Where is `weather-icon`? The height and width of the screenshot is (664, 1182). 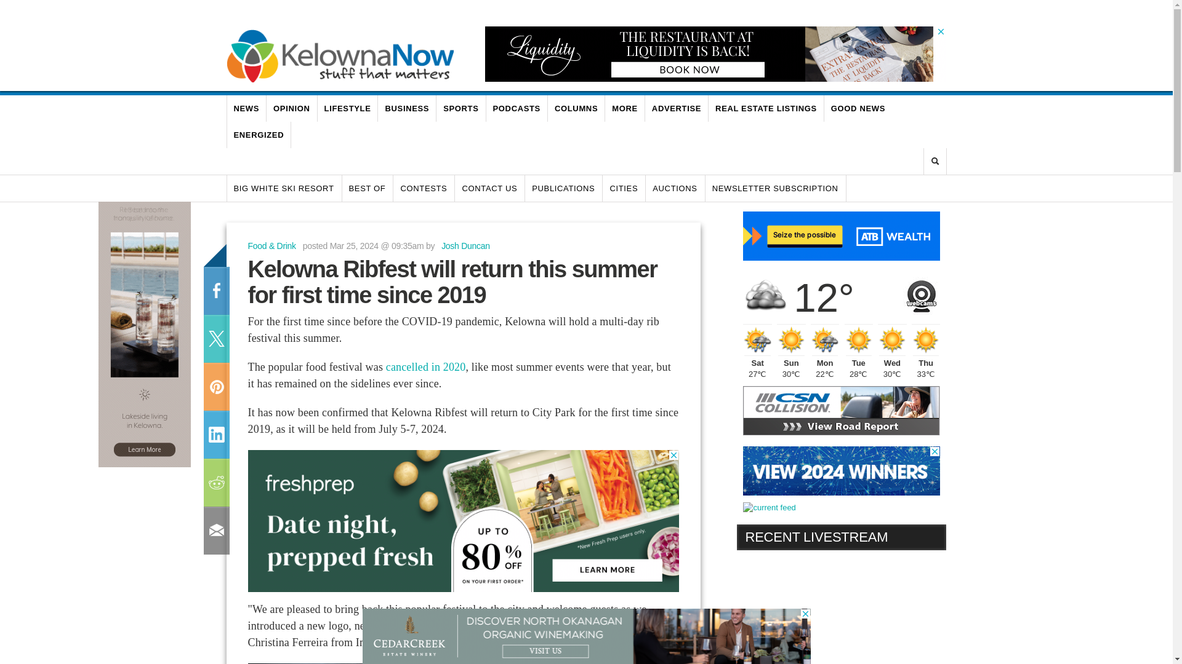 weather-icon is located at coordinates (859, 339).